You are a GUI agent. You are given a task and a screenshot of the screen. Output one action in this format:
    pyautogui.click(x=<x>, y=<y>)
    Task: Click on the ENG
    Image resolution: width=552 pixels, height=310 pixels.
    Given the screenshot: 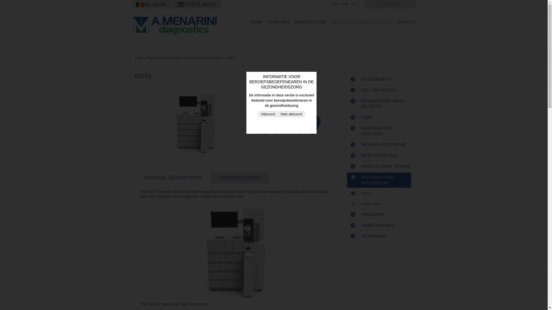 What is the action you would take?
    pyautogui.click(x=336, y=4)
    